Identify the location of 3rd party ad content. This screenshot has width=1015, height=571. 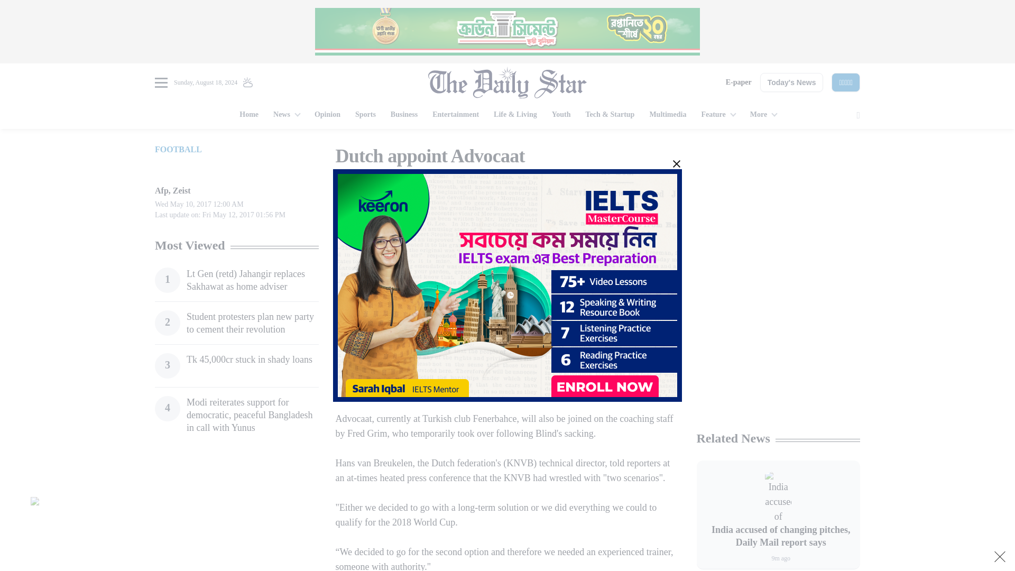
(236, 513).